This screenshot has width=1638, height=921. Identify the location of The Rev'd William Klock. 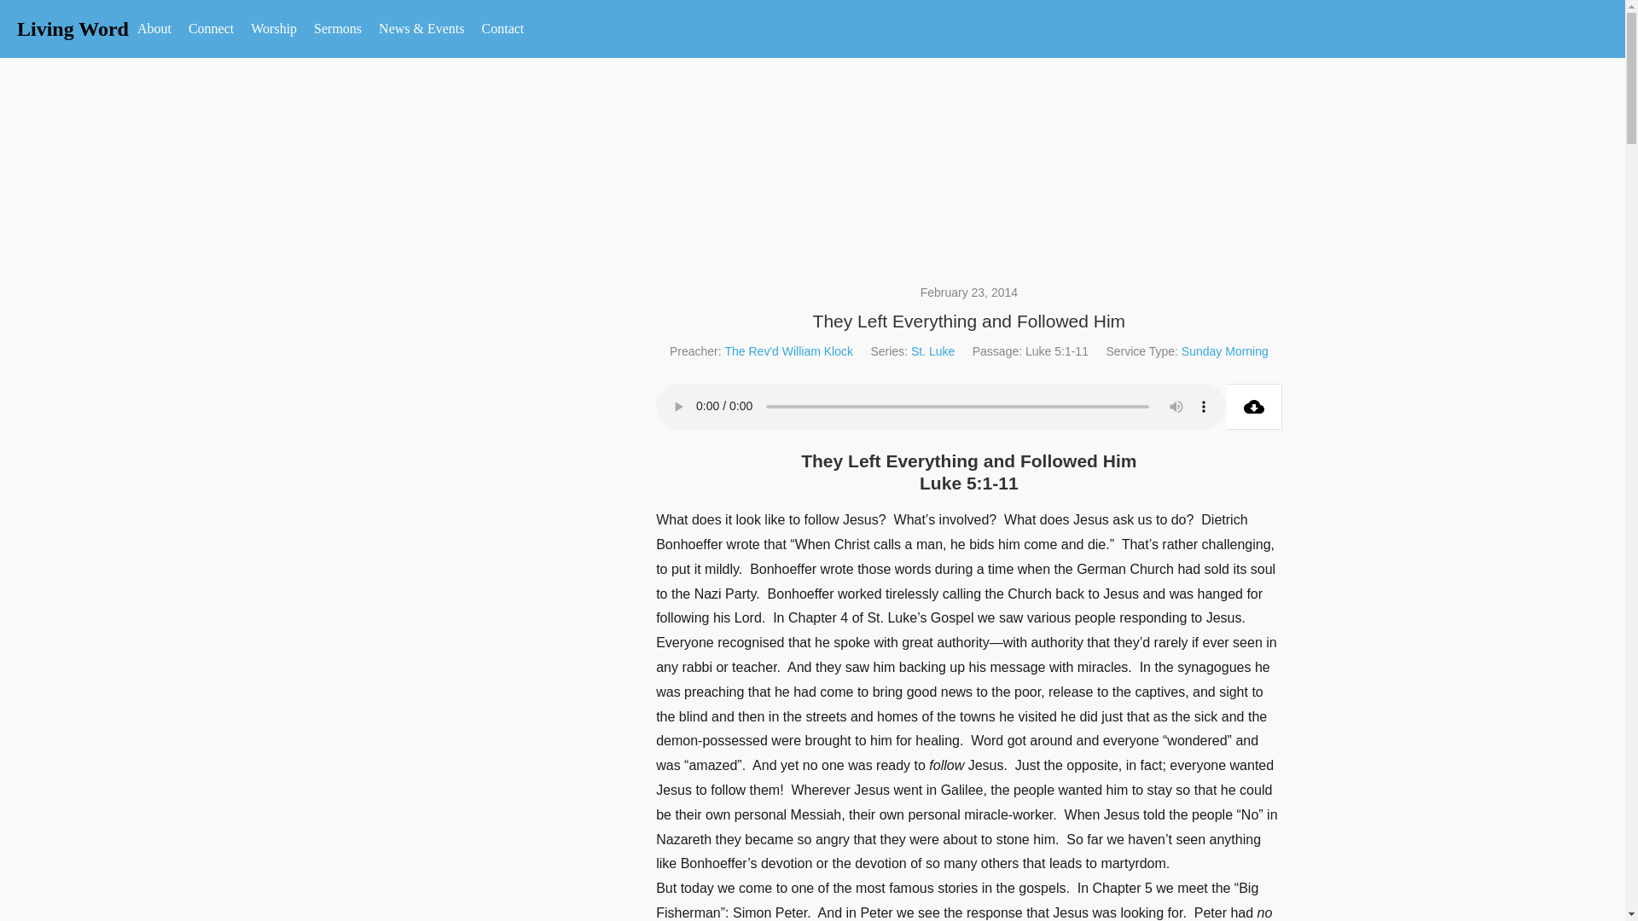
(788, 351).